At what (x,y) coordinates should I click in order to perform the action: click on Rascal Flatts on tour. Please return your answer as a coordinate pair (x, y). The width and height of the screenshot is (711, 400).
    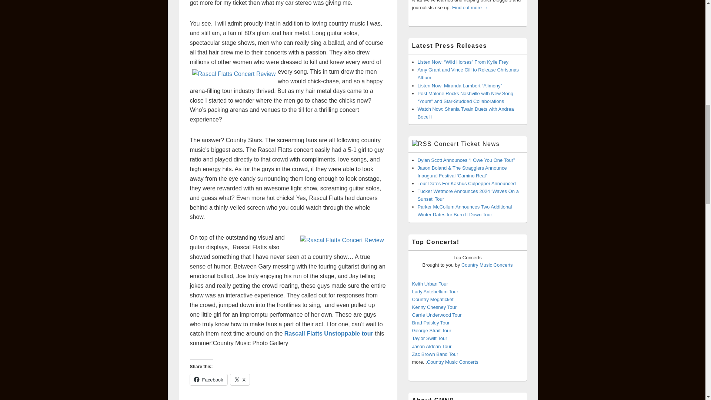
    Looking at the image, I should click on (329, 333).